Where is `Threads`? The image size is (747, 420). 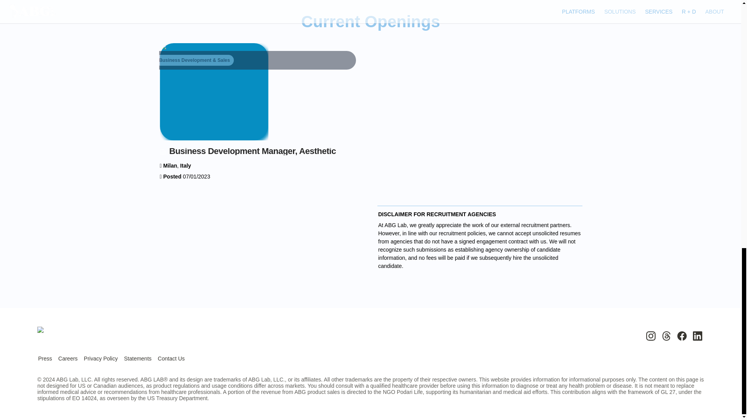 Threads is located at coordinates (666, 336).